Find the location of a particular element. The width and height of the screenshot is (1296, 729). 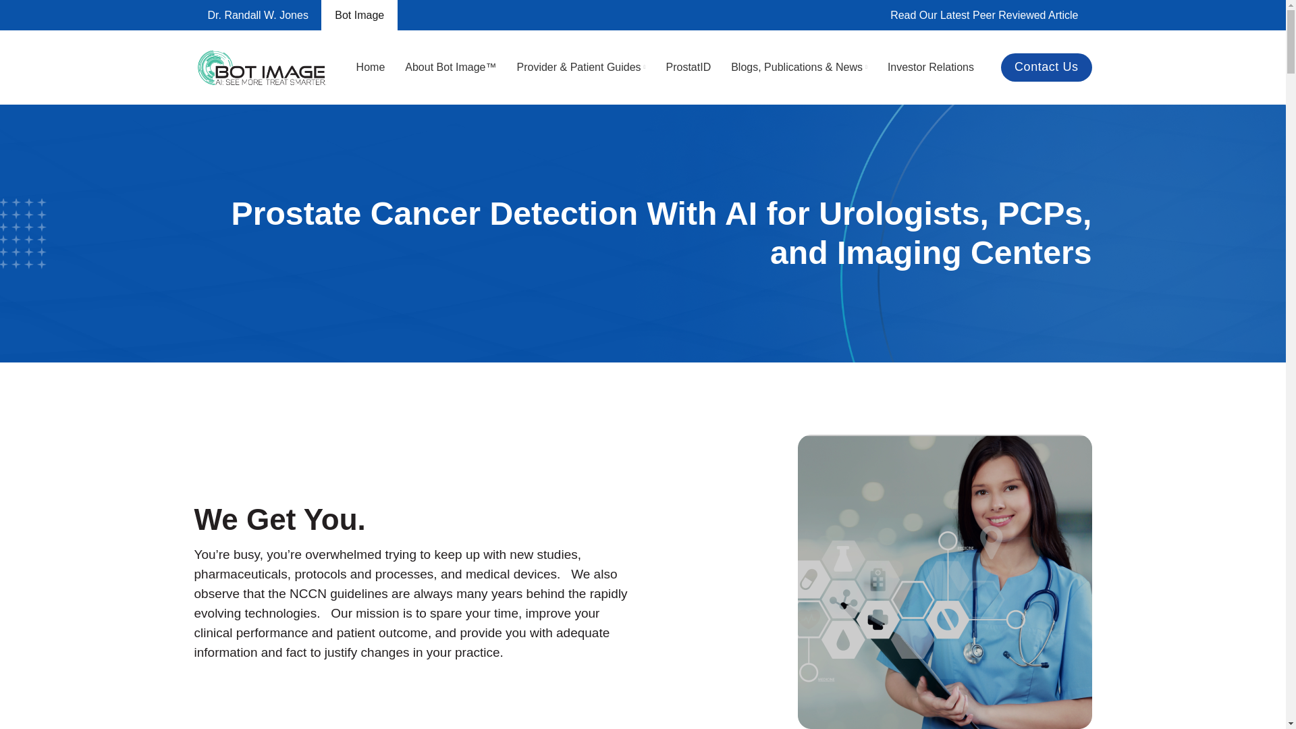

Bot Image is located at coordinates (359, 15).